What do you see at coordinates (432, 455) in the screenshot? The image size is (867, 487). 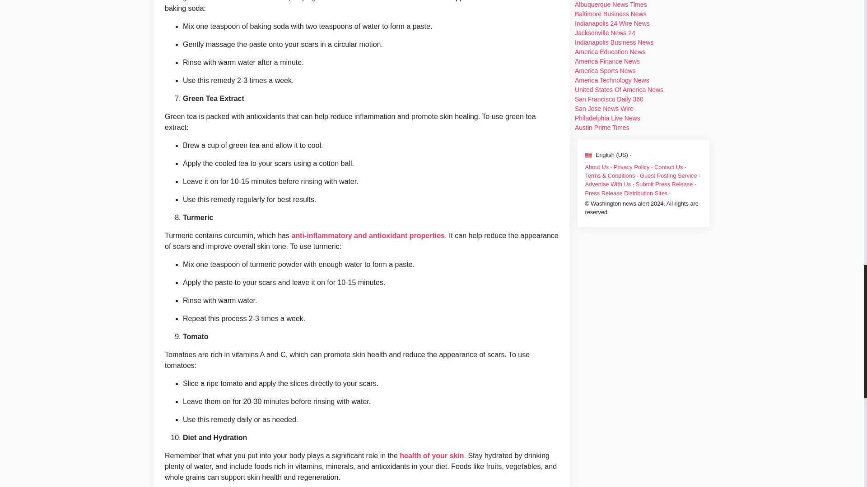 I see `health of your skin` at bounding box center [432, 455].